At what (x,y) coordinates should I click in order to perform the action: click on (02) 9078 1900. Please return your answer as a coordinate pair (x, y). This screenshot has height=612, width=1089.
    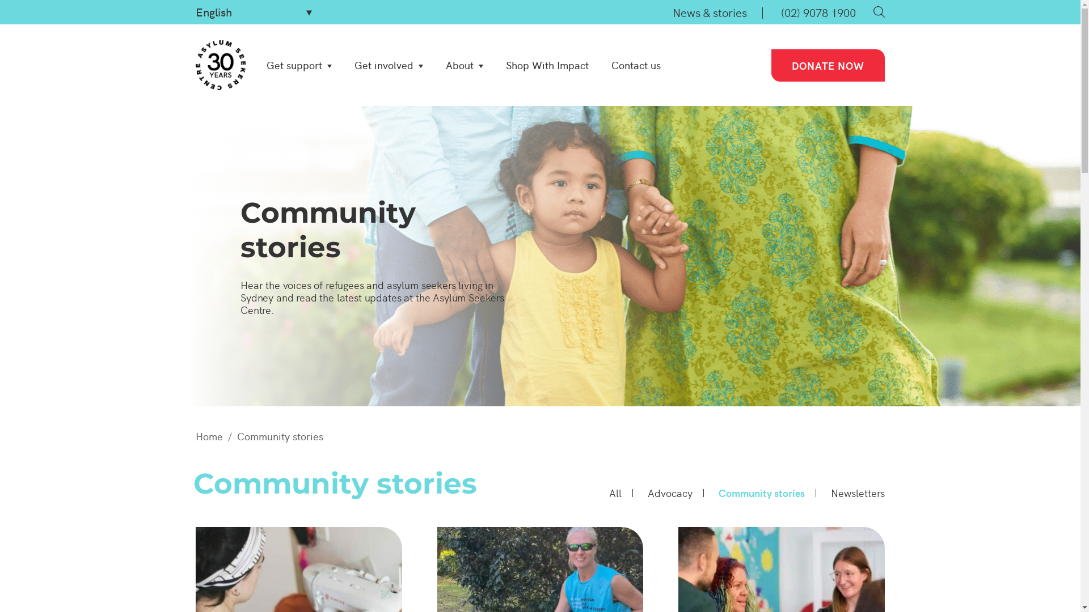
    Looking at the image, I should click on (818, 12).